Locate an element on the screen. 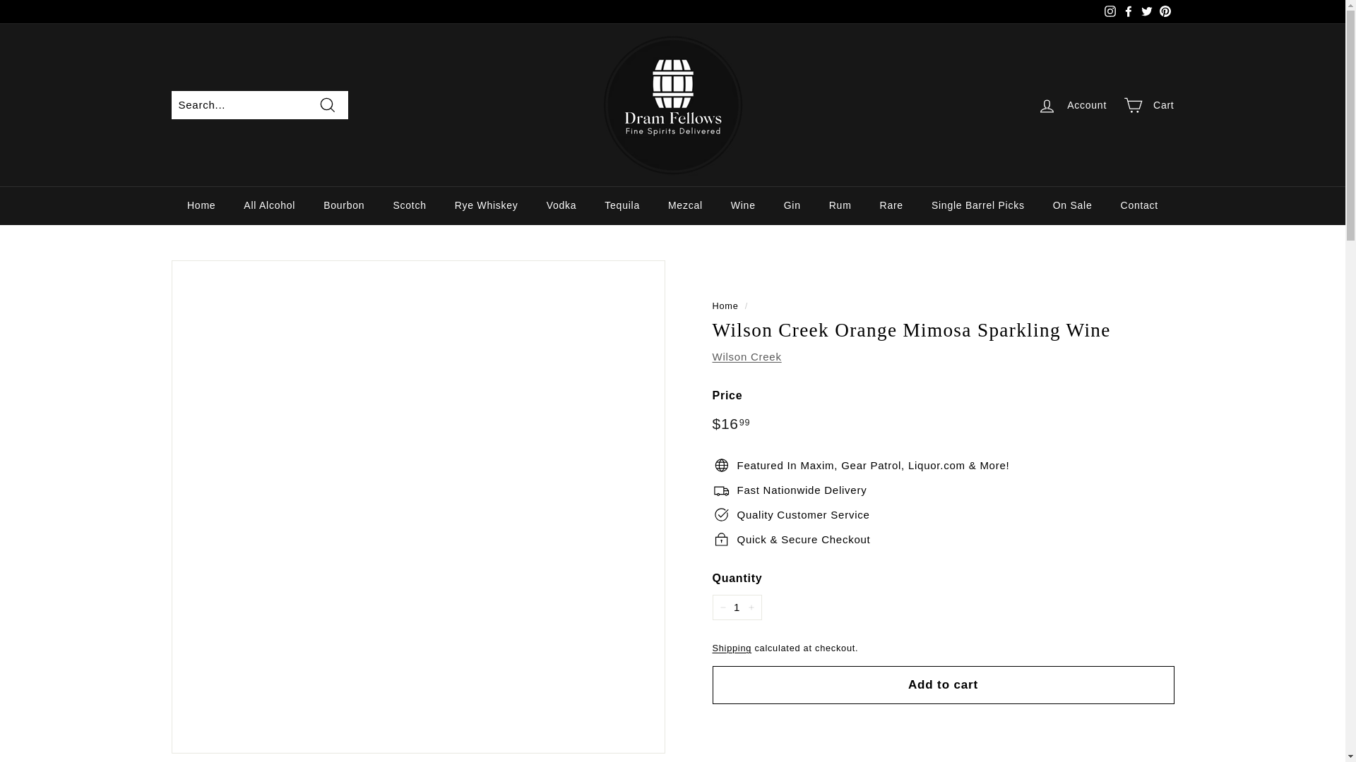 The height and width of the screenshot is (762, 1356). Home is located at coordinates (201, 205).